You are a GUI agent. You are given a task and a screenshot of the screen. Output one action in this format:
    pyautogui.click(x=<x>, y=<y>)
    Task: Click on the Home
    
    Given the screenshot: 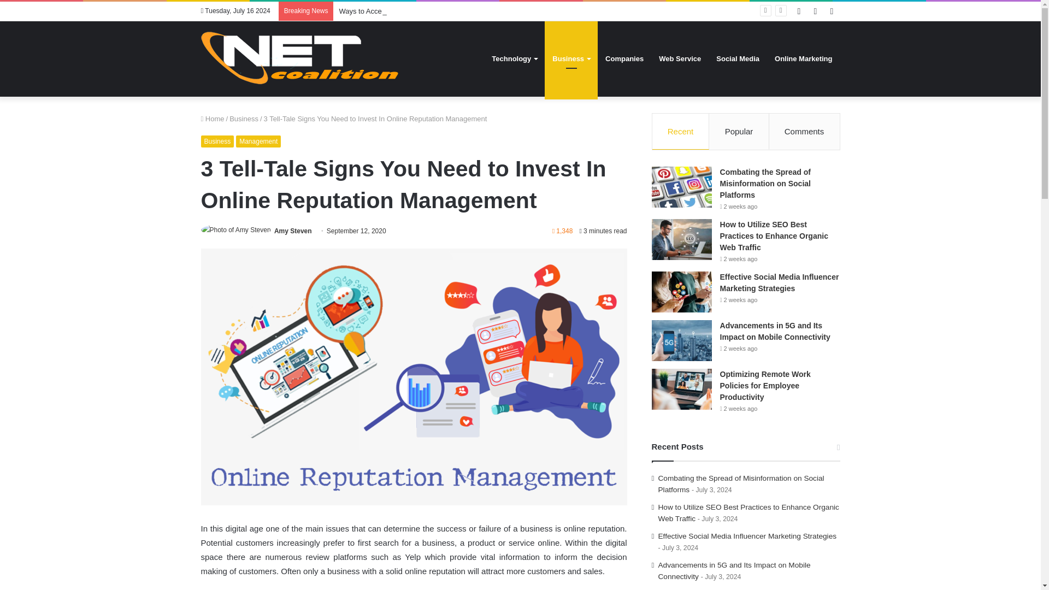 What is the action you would take?
    pyautogui.click(x=213, y=118)
    